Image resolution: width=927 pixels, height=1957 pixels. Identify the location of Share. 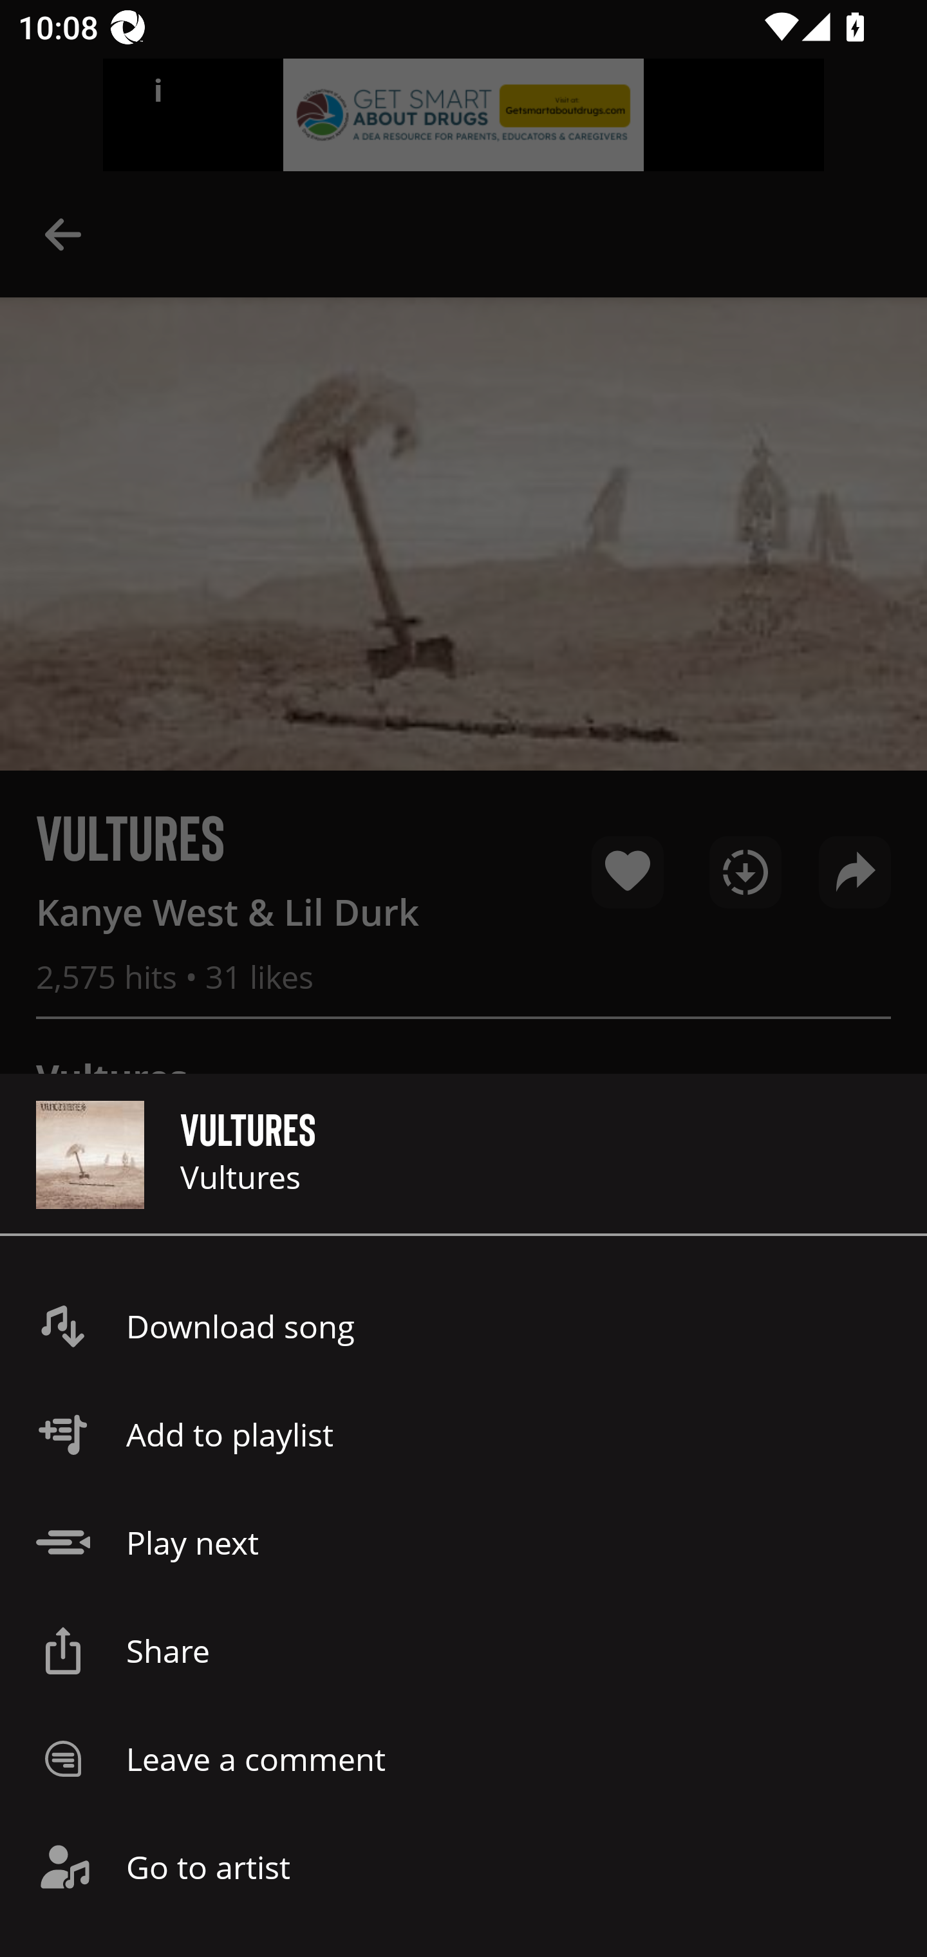
(464, 1651).